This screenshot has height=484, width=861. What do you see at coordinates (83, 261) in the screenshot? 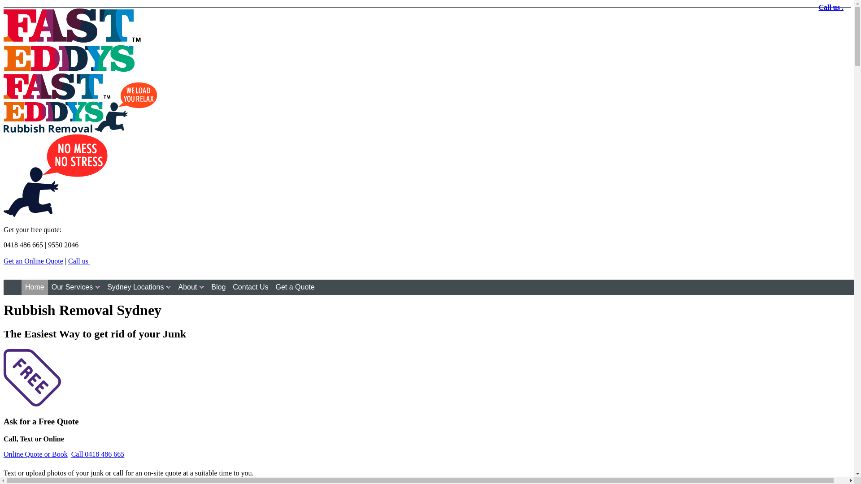
I see `Call us` at bounding box center [83, 261].